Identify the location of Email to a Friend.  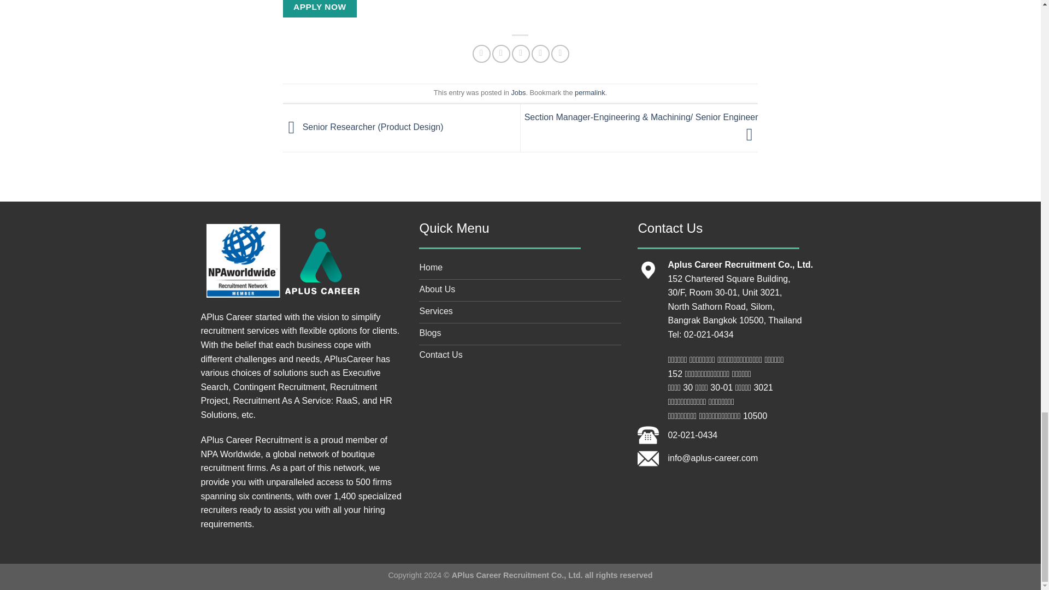
(520, 54).